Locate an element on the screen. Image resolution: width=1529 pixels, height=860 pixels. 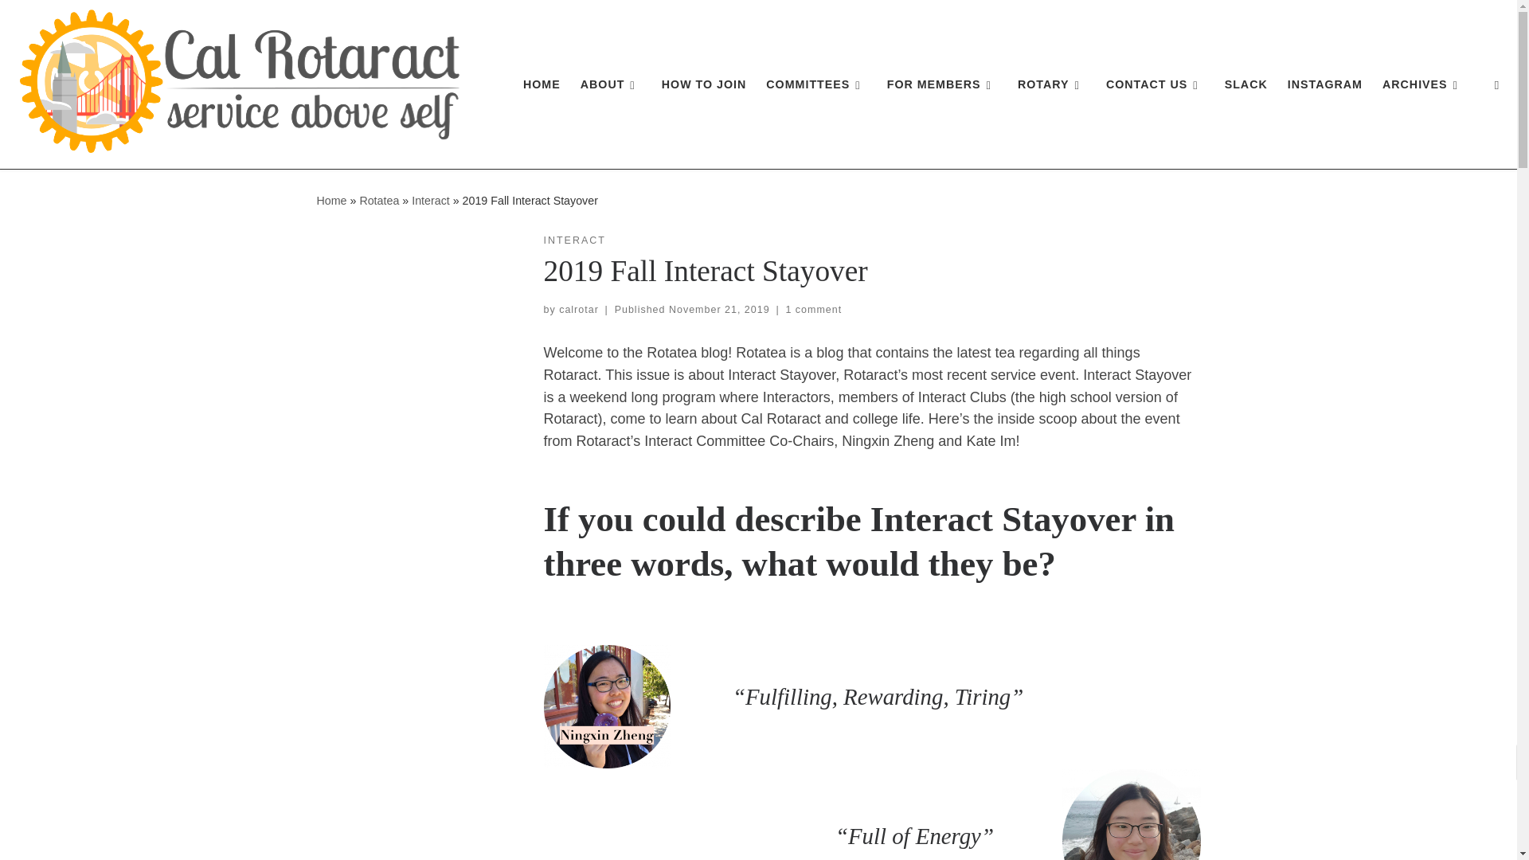
FOR MEMBERS is located at coordinates (942, 84).